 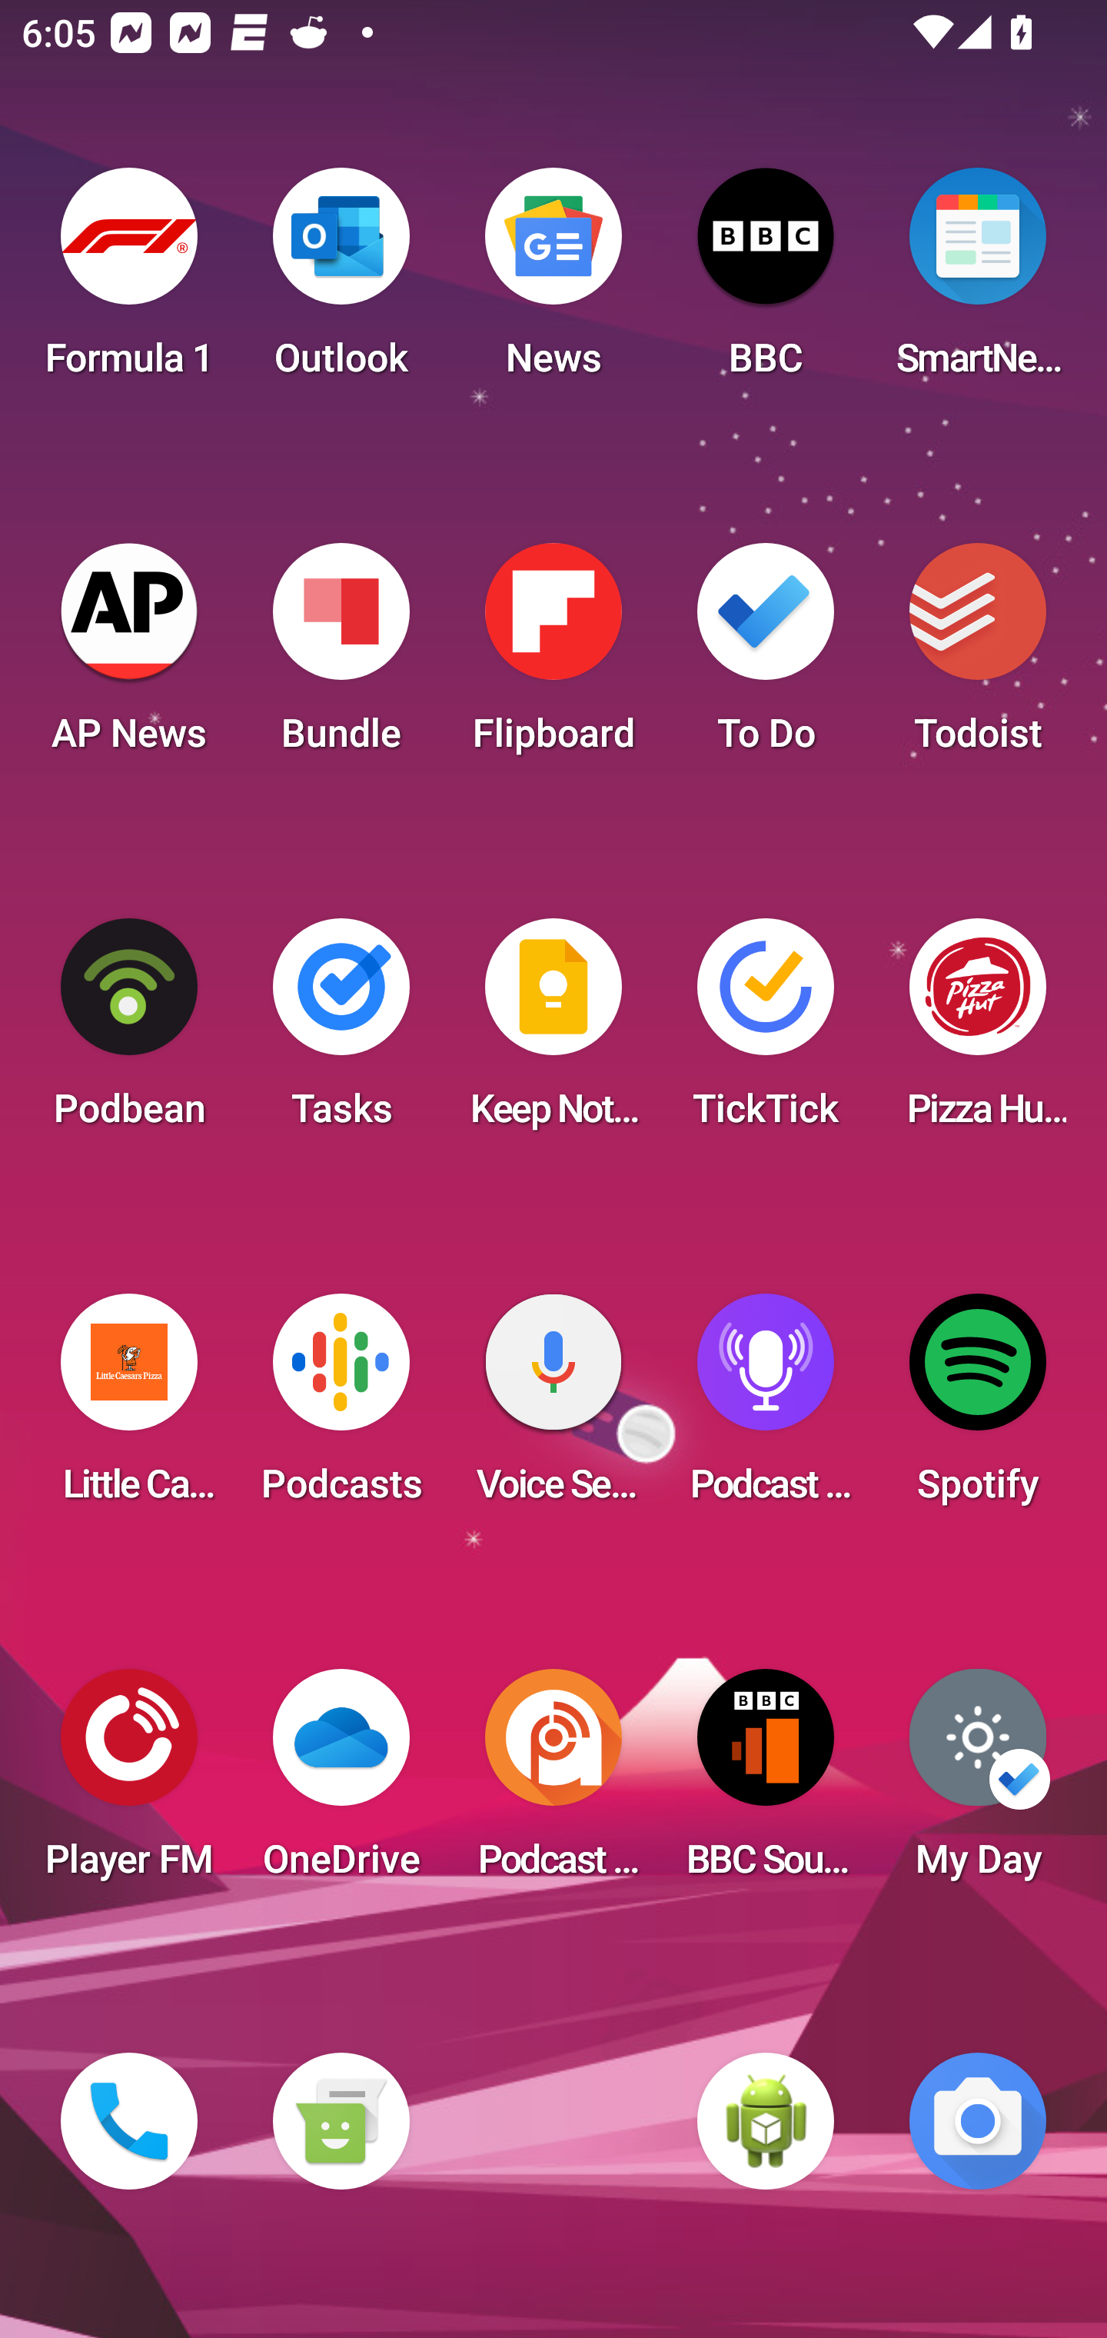 What do you see at coordinates (766, 657) in the screenshot?
I see `To Do` at bounding box center [766, 657].